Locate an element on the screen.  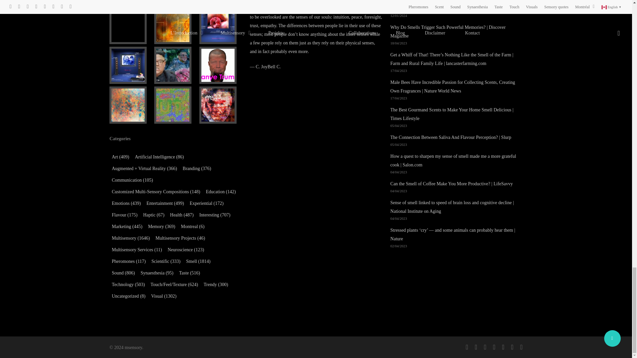
Get vaccinated. Get the Facts! is located at coordinates (130, 25).